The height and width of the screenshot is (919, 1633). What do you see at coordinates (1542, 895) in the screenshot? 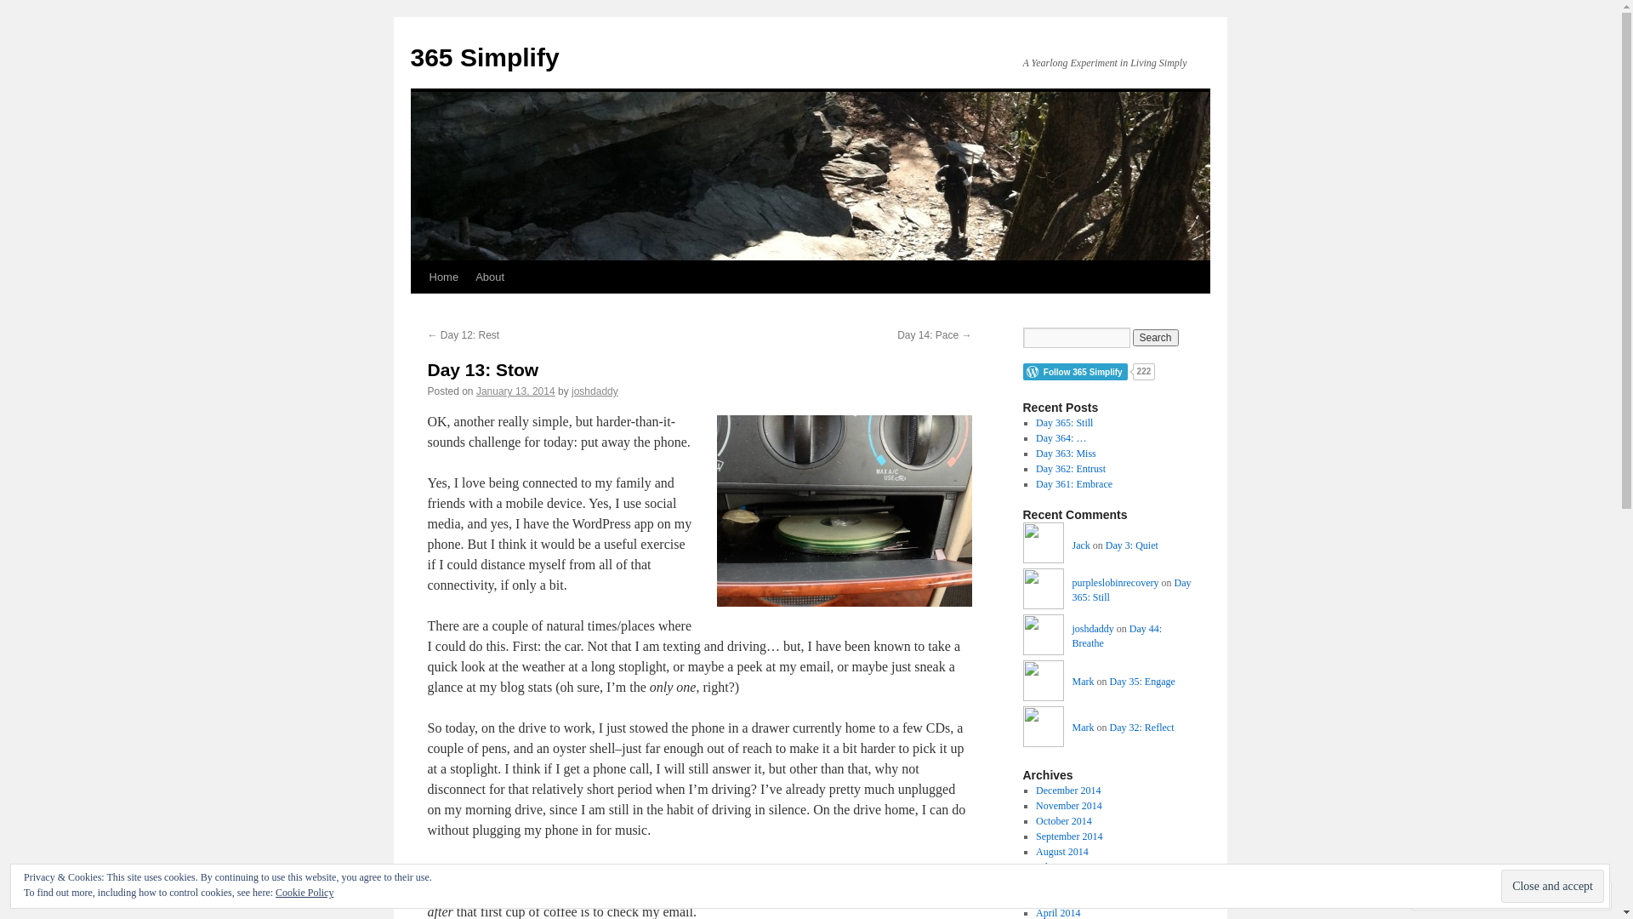
I see `Follow` at bounding box center [1542, 895].